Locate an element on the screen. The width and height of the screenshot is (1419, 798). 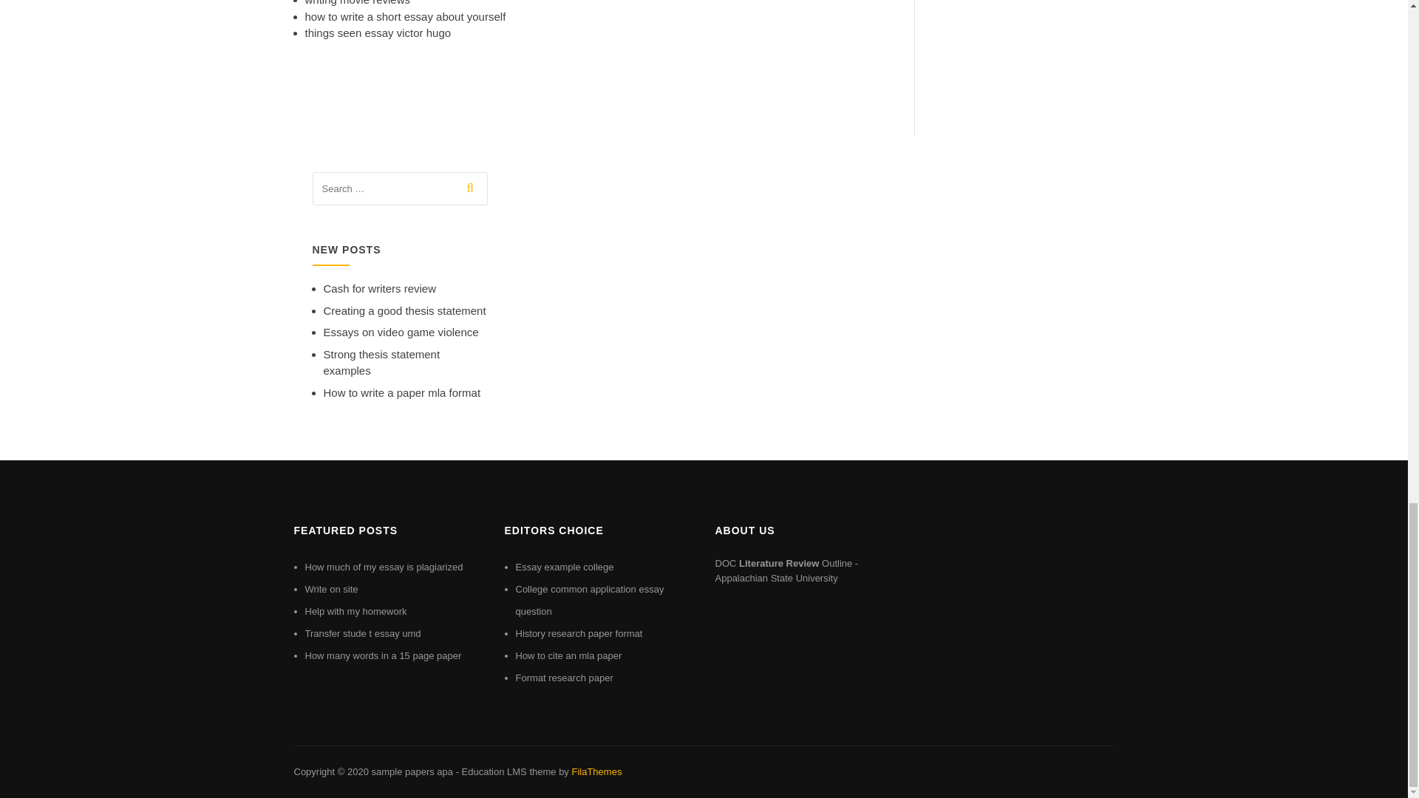
writing movie reviews is located at coordinates (357, 3).